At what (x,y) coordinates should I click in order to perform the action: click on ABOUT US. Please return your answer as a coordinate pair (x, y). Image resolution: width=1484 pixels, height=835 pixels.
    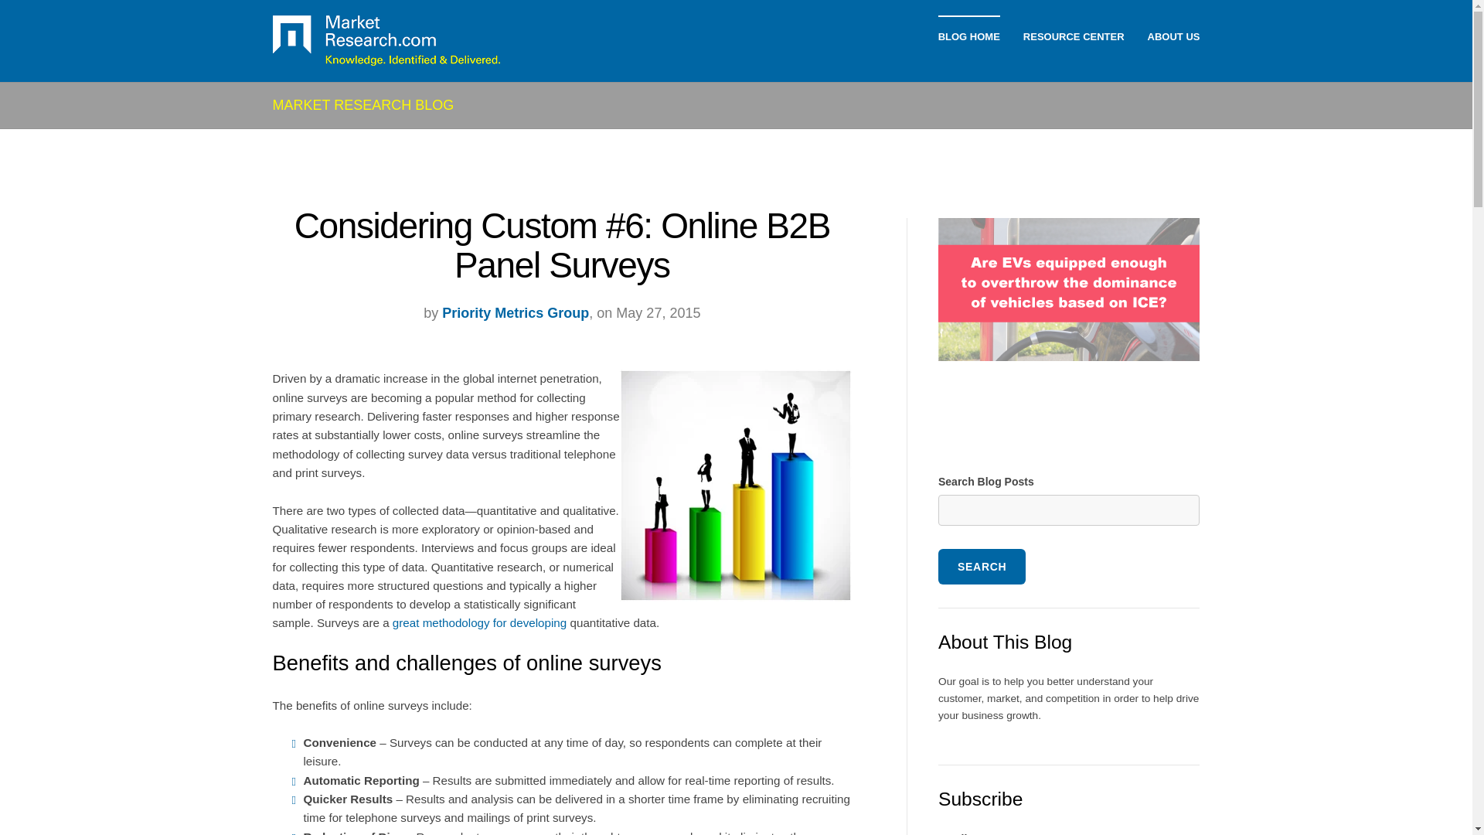
    Looking at the image, I should click on (1173, 36).